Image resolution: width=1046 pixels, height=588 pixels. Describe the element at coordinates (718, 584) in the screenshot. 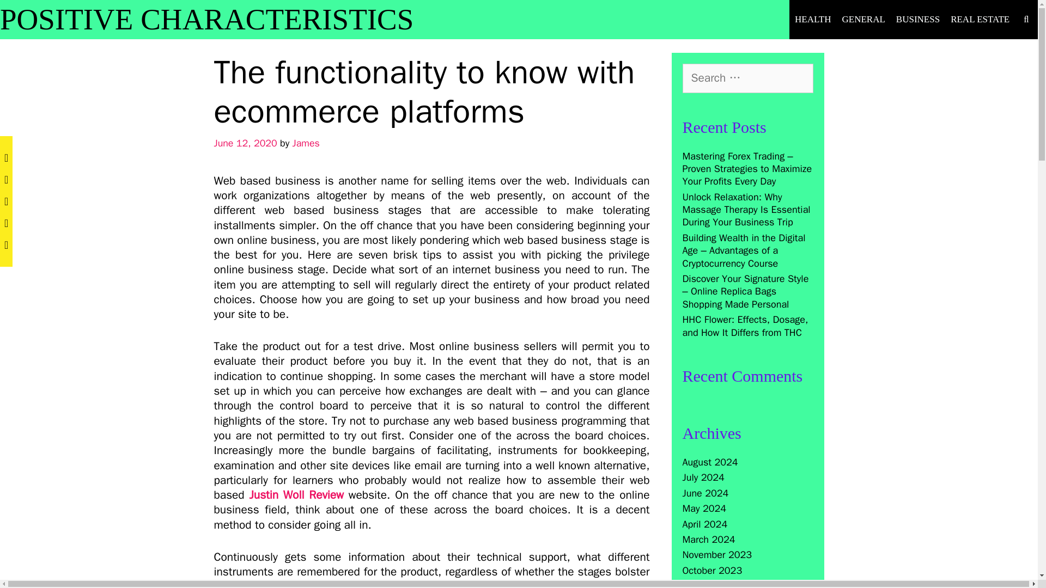

I see `September 2023` at that location.